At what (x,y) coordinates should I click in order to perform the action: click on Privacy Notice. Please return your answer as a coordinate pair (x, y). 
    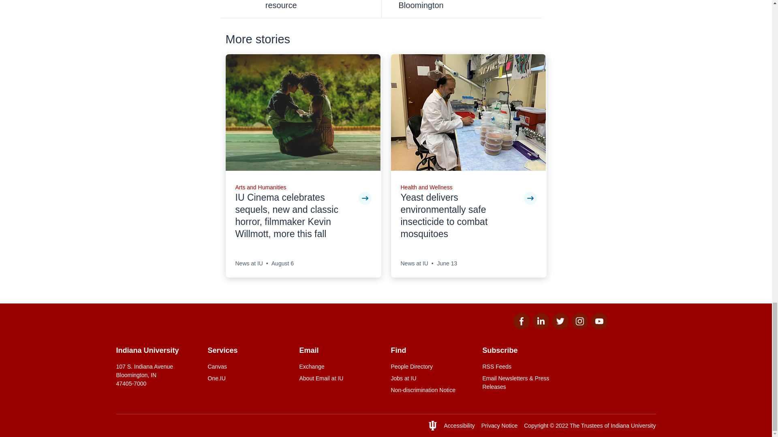
    Looking at the image, I should click on (499, 426).